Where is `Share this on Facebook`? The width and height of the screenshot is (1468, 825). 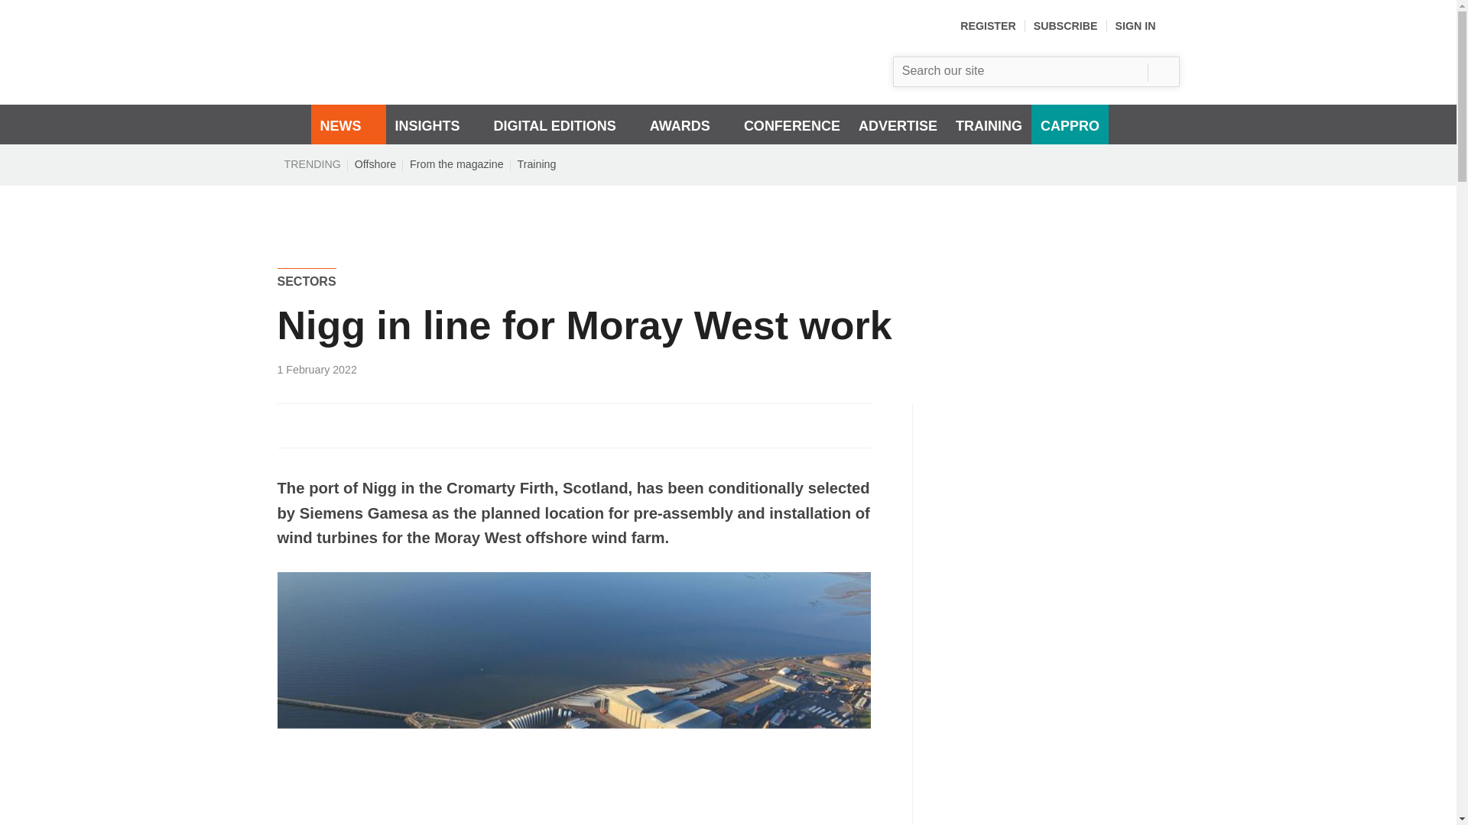
Share this on Facebook is located at coordinates (291, 425).